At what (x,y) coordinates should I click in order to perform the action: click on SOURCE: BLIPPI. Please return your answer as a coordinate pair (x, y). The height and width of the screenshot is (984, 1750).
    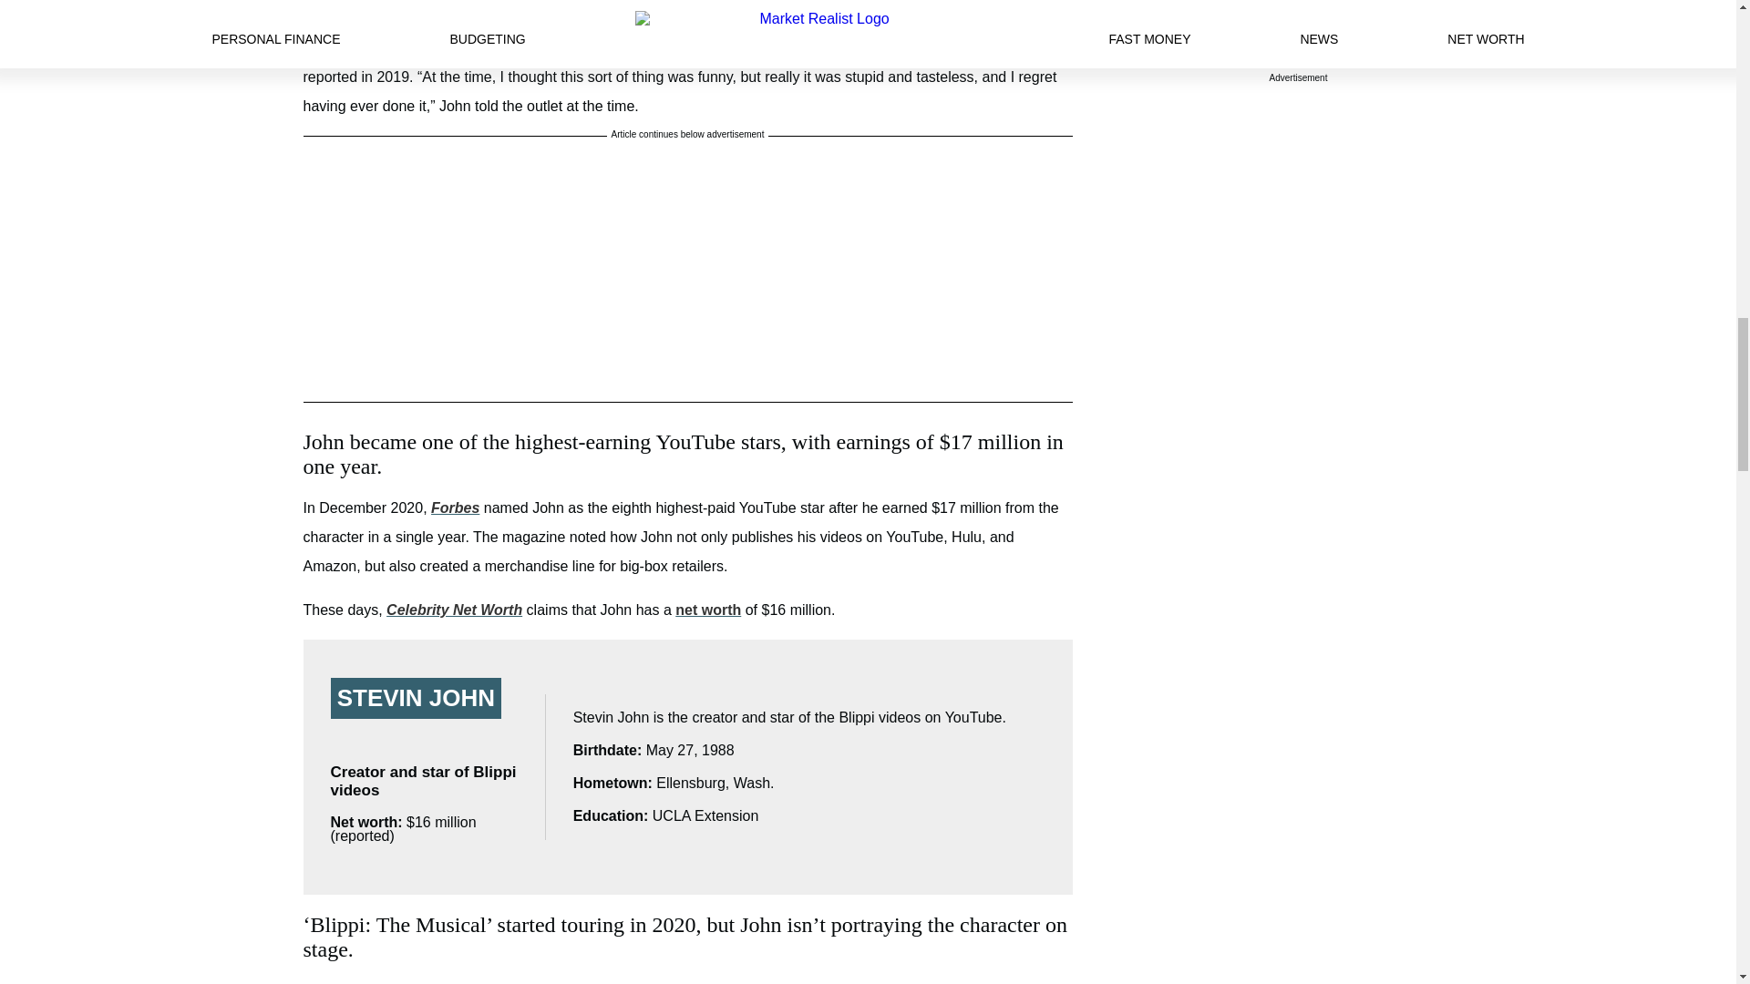
    Looking at the image, I should click on (687, 4).